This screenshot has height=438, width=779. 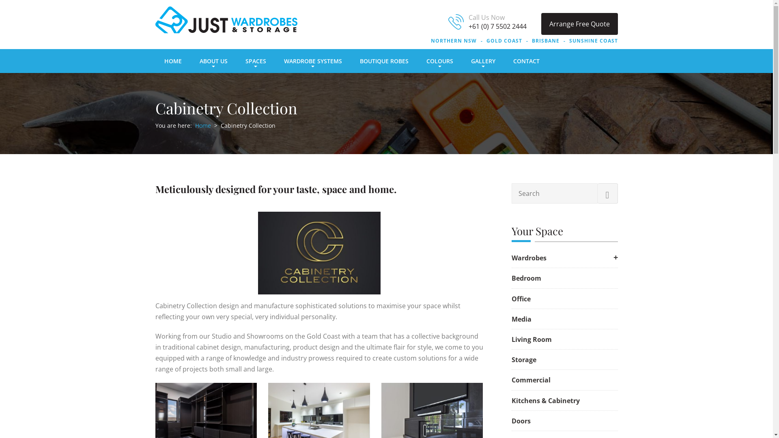 I want to click on +61 (0) 7 5502 2444, so click(x=497, y=26).